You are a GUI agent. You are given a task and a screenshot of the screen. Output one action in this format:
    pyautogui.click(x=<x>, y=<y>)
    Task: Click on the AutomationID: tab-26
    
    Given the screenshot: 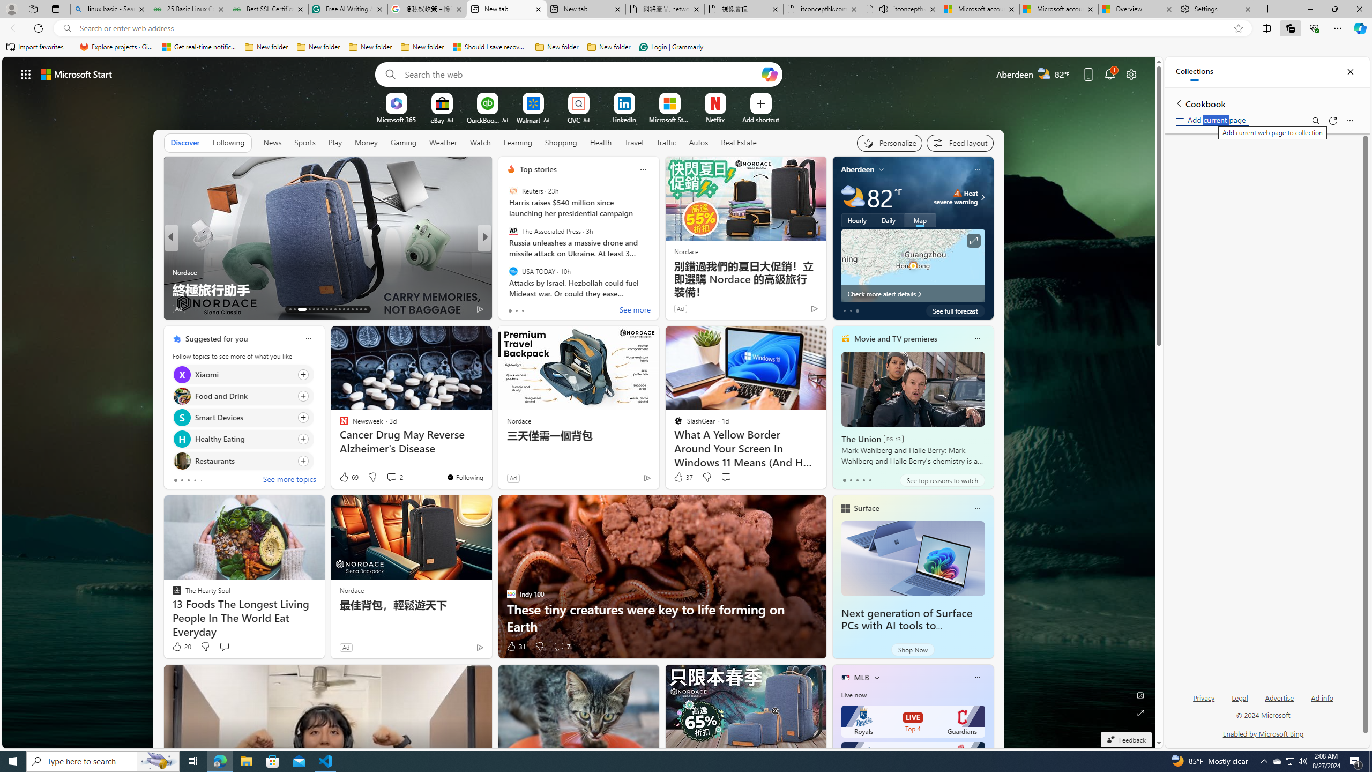 What is the action you would take?
    pyautogui.click(x=353, y=309)
    